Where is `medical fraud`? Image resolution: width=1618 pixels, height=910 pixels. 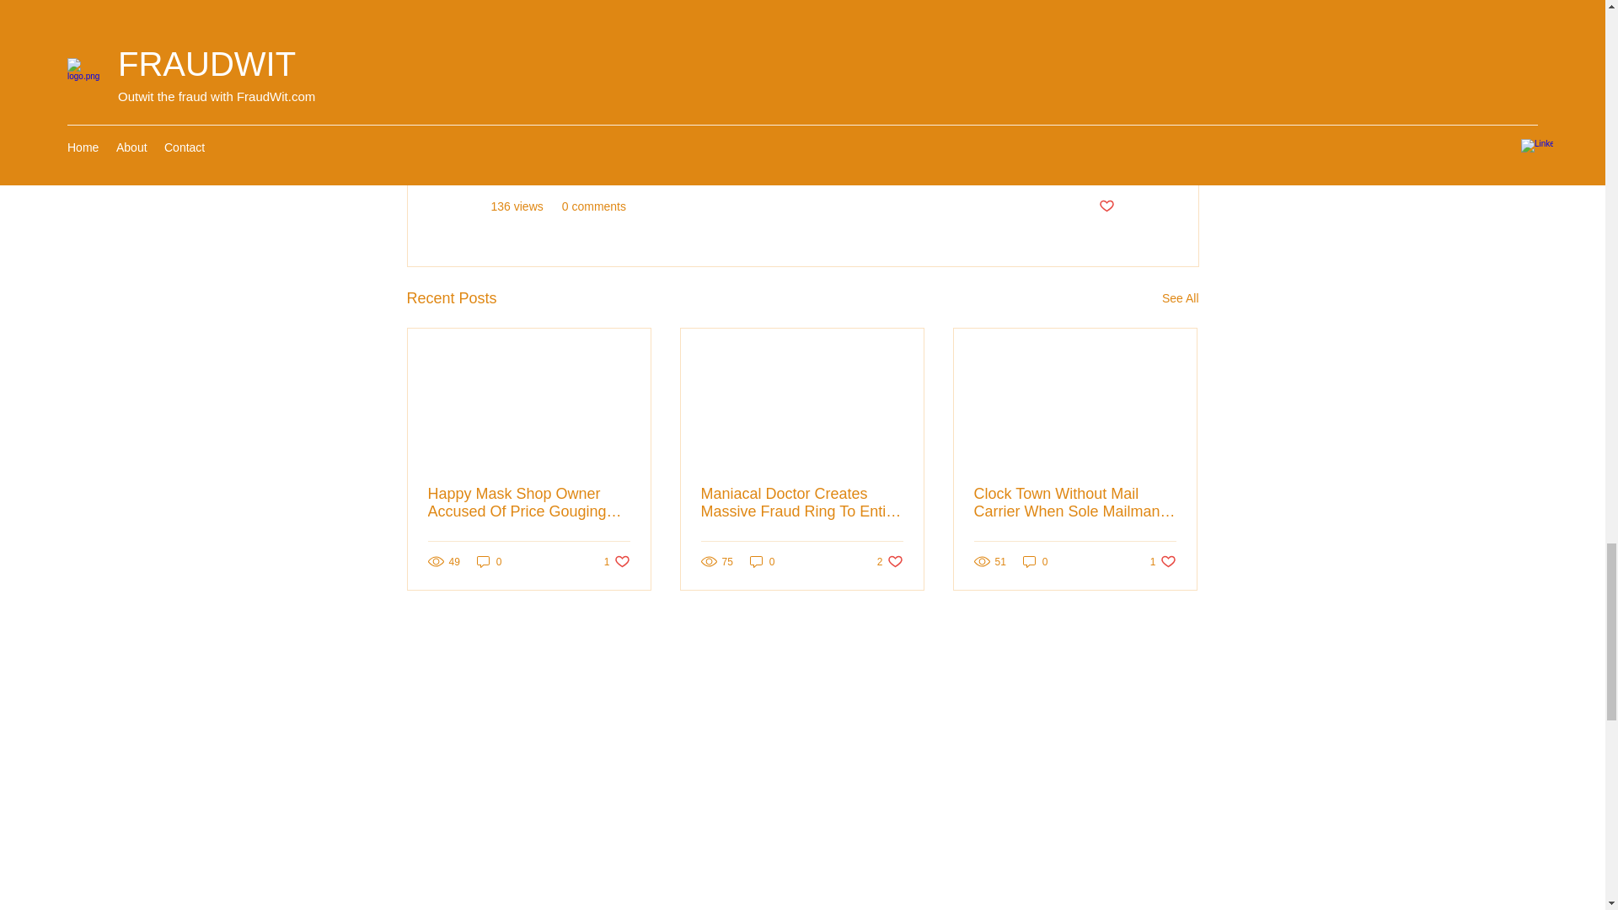 medical fraud is located at coordinates (594, 93).